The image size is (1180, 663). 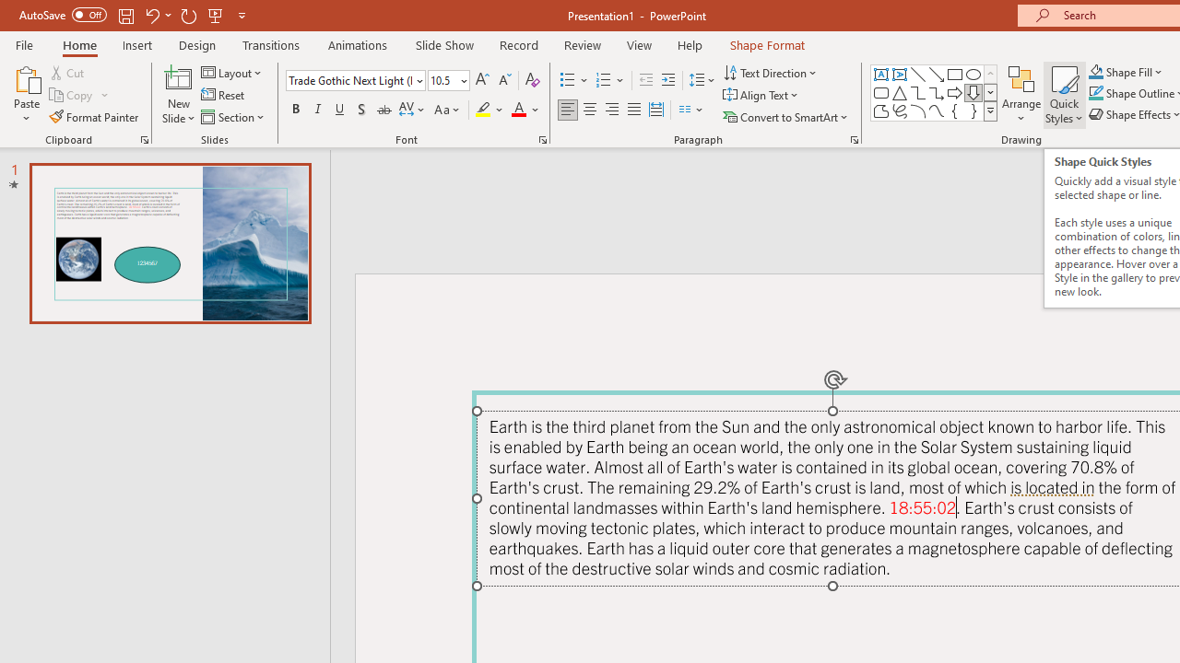 I want to click on Shapes, so click(x=990, y=110).